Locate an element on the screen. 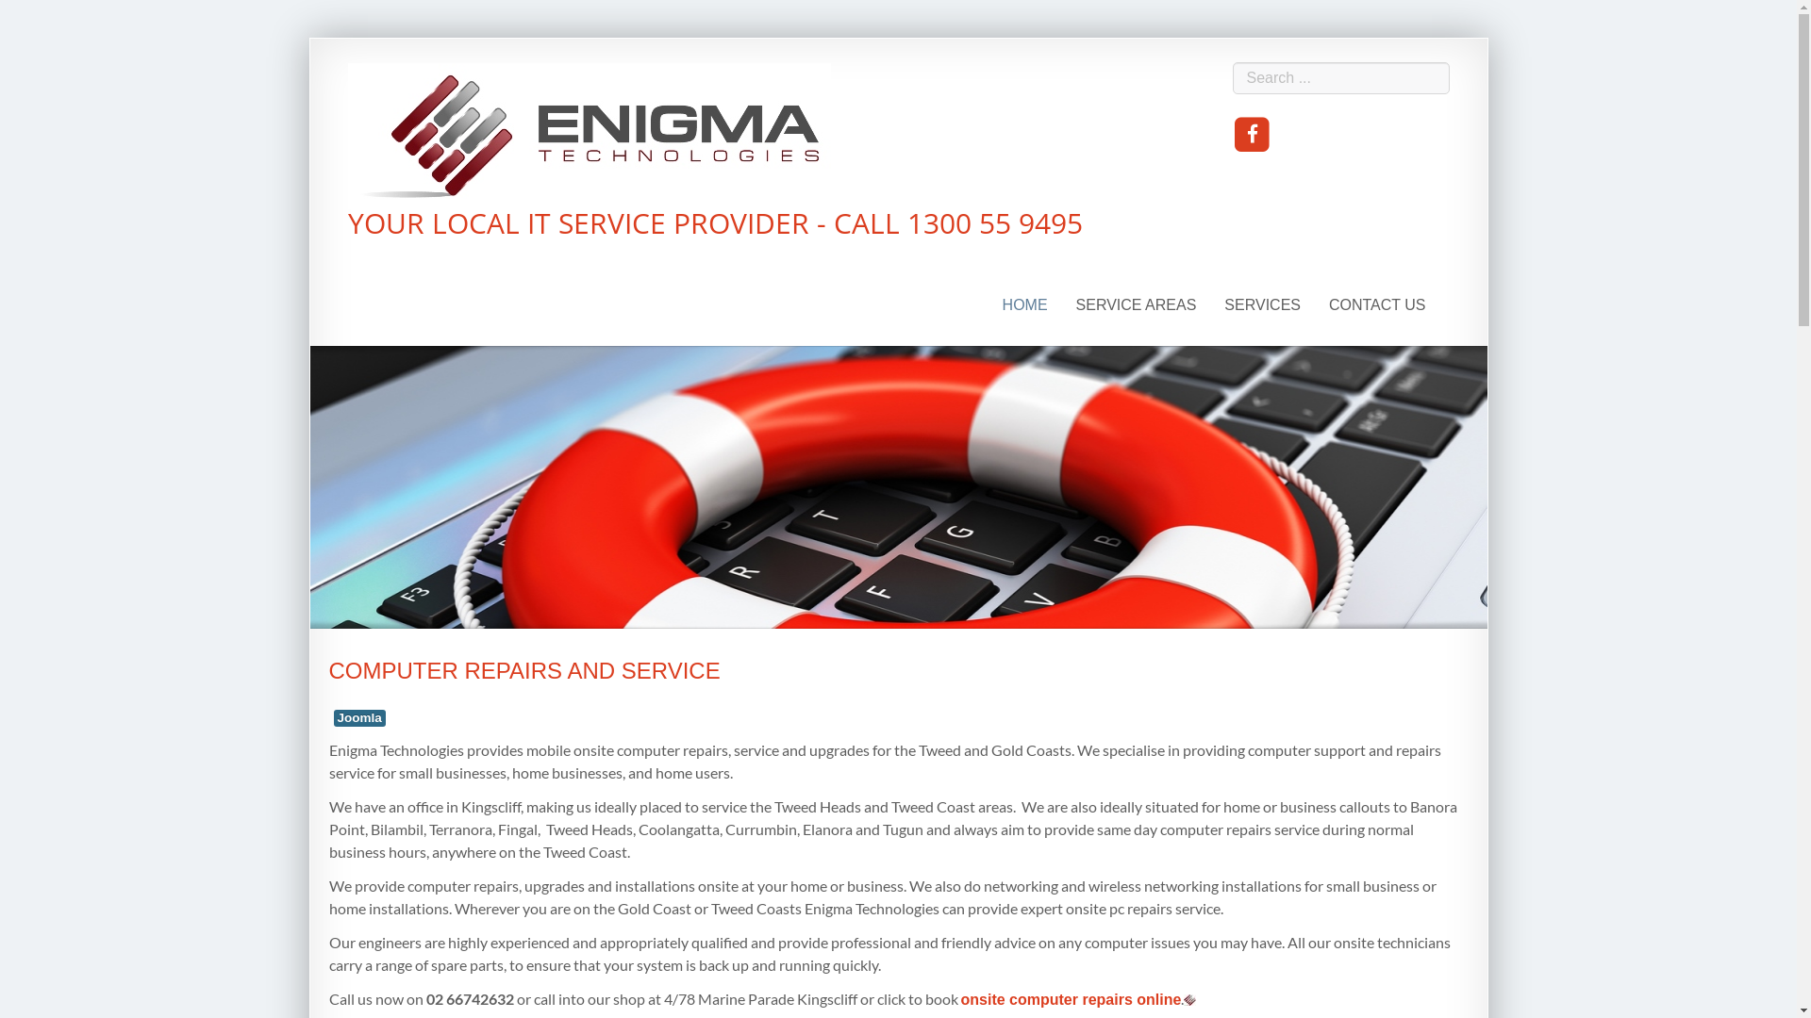 This screenshot has height=1018, width=1811. Joomla is located at coordinates (360, 718).